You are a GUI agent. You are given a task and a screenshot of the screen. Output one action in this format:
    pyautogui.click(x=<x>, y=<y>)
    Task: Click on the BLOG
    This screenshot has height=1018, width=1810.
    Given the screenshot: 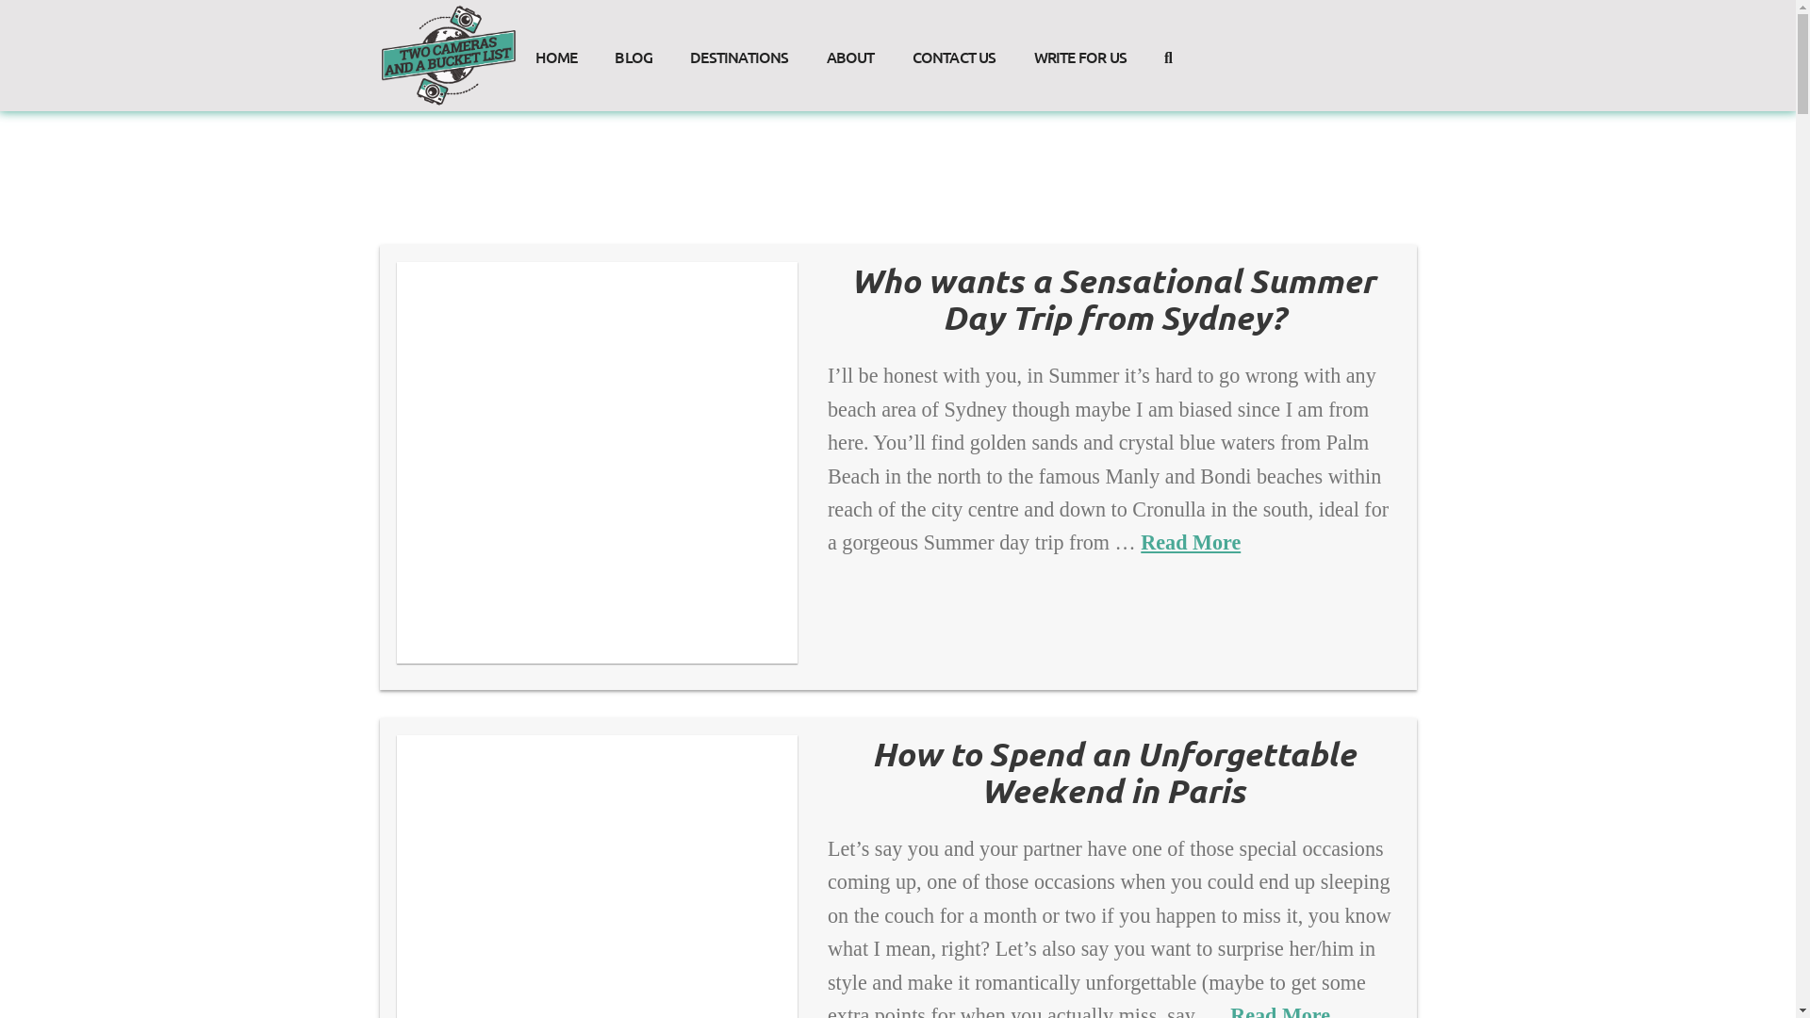 What is the action you would take?
    pyautogui.click(x=633, y=25)
    